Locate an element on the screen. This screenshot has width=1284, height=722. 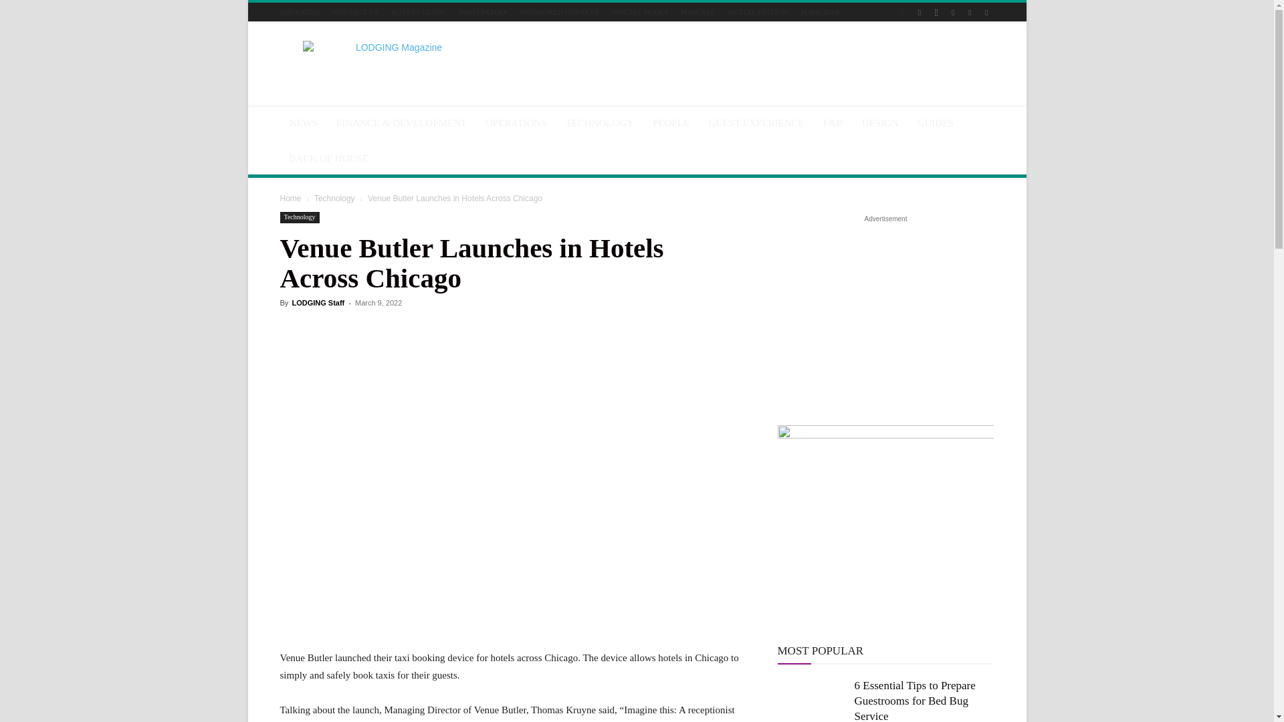
PODCAST is located at coordinates (697, 11).